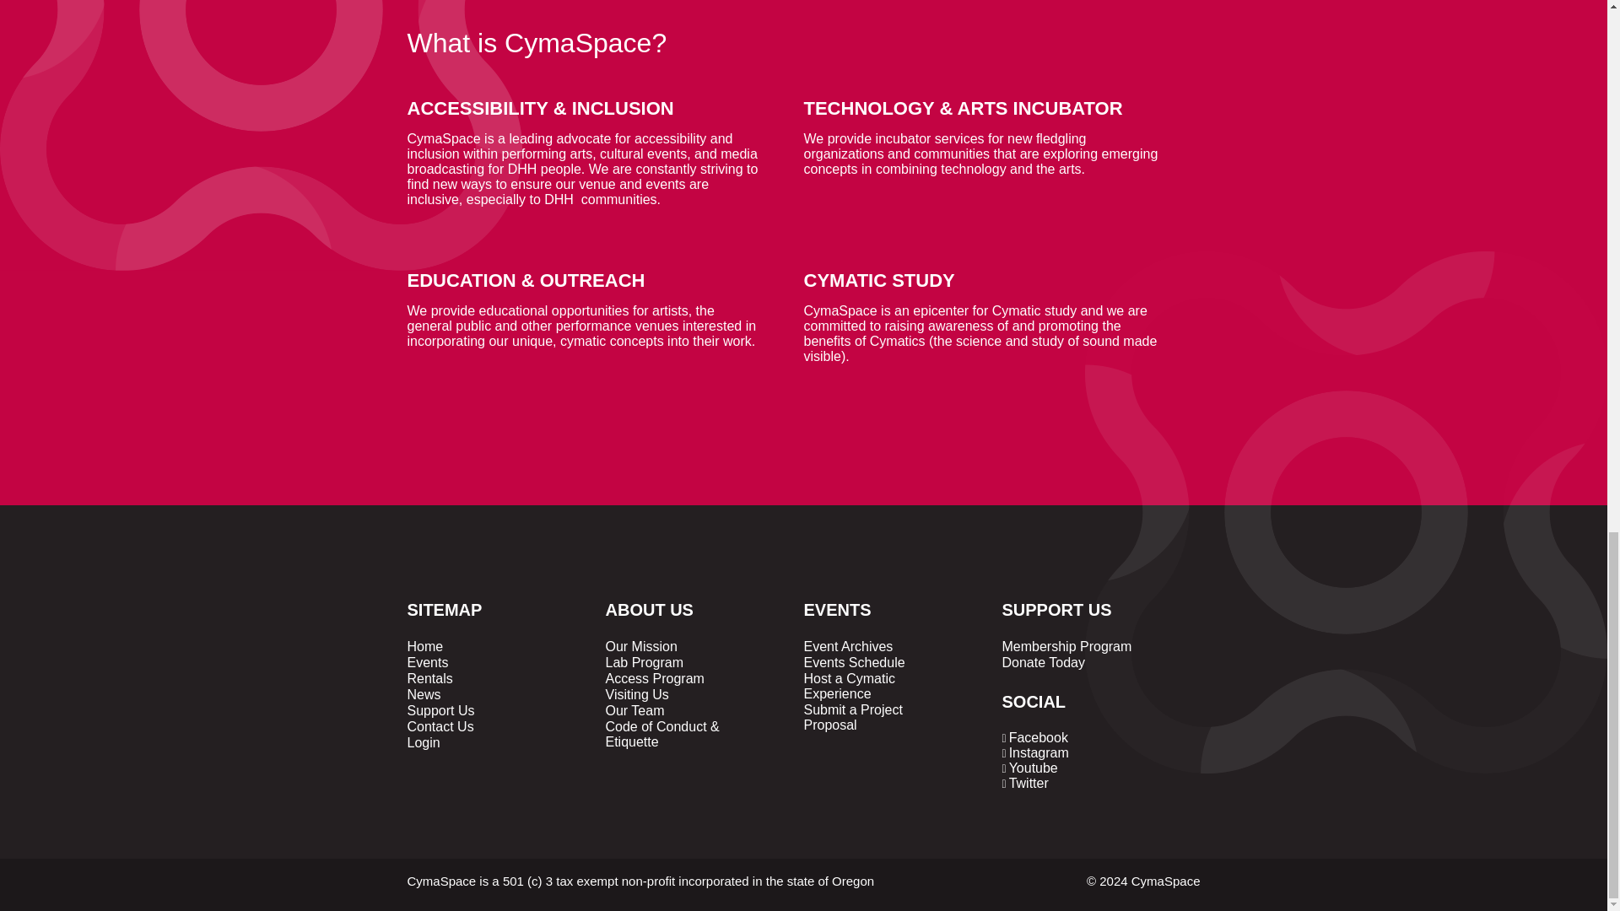  What do you see at coordinates (634, 710) in the screenshot?
I see `Our Team` at bounding box center [634, 710].